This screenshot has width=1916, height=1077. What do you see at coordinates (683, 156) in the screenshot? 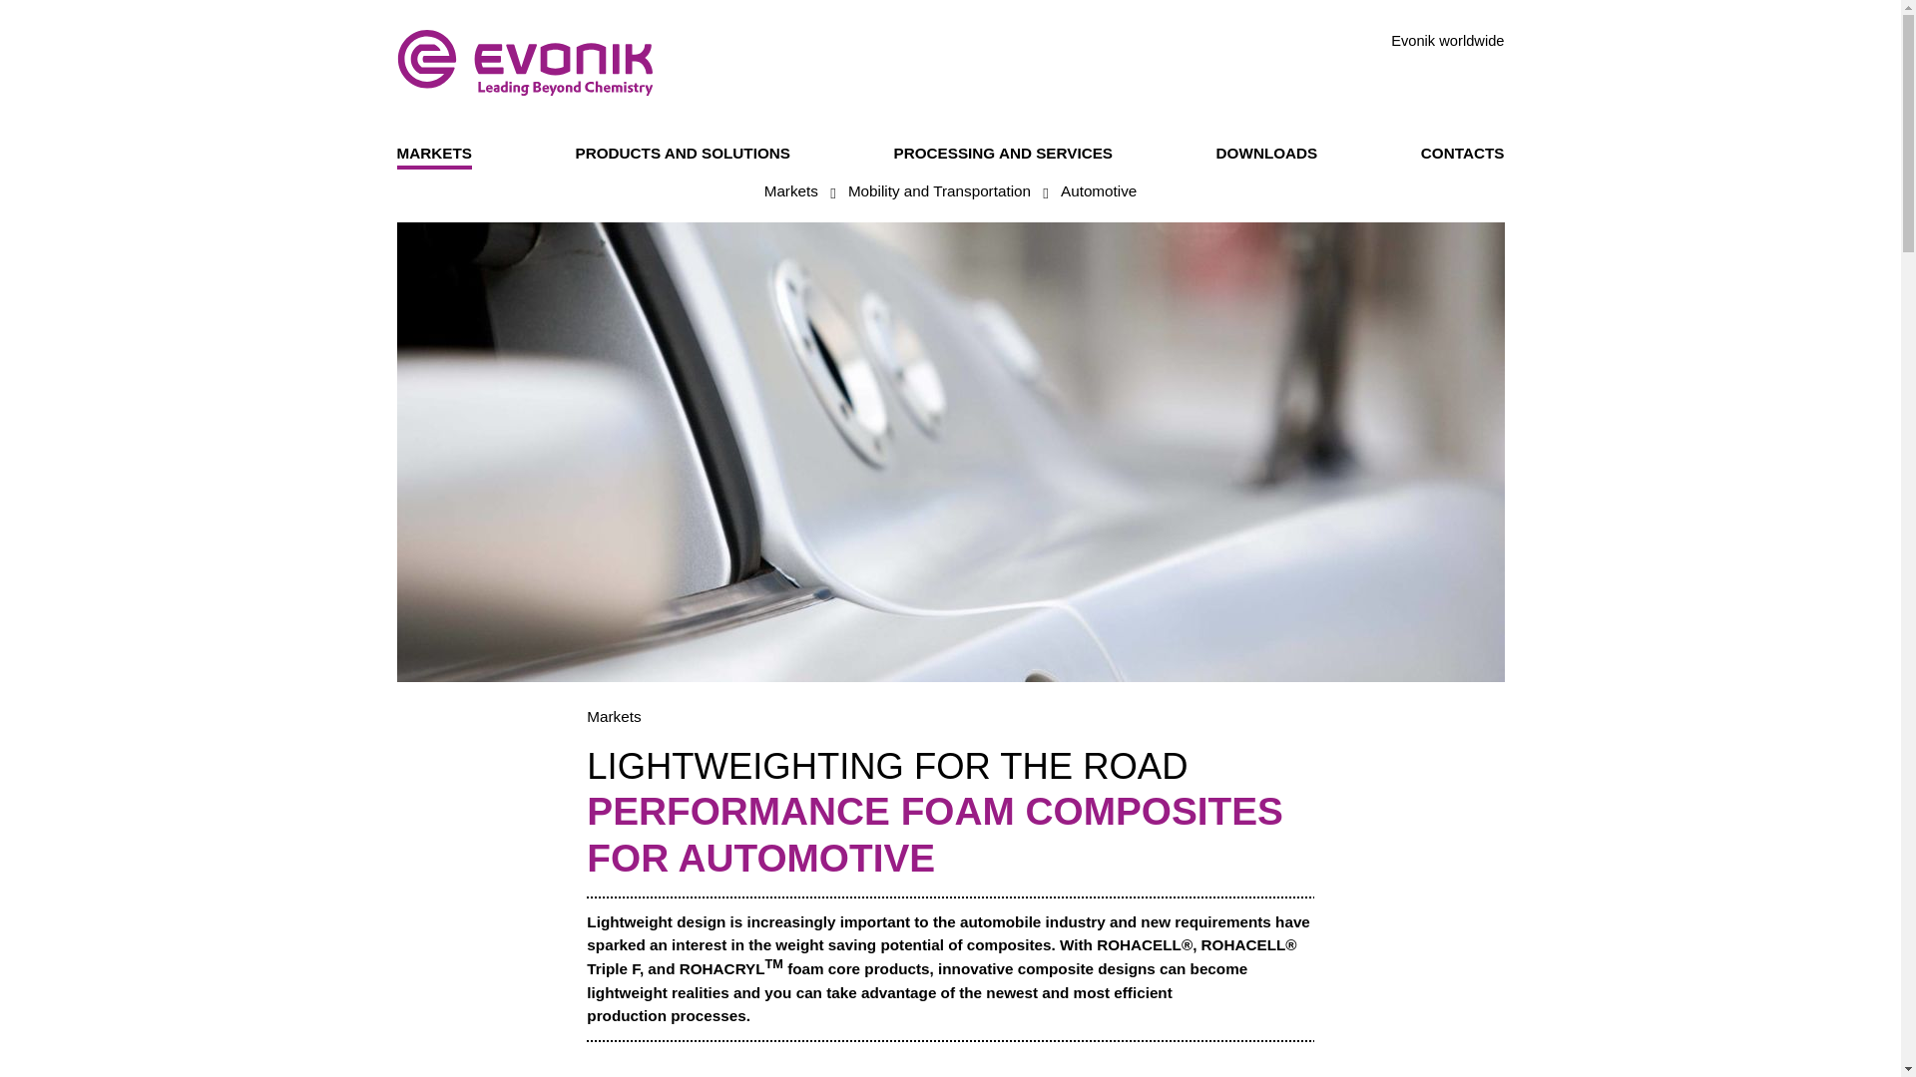
I see `Products and Solutions` at bounding box center [683, 156].